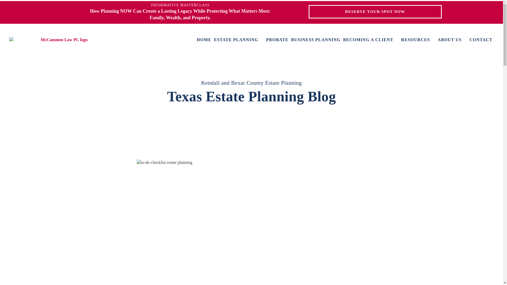 The height and width of the screenshot is (285, 507). Describe the element at coordinates (204, 40) in the screenshot. I see `HOME` at that location.